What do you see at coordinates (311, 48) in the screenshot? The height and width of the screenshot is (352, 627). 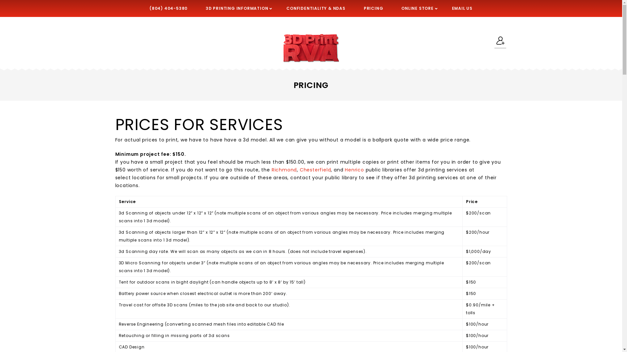 I see `3D Print RVA` at bounding box center [311, 48].